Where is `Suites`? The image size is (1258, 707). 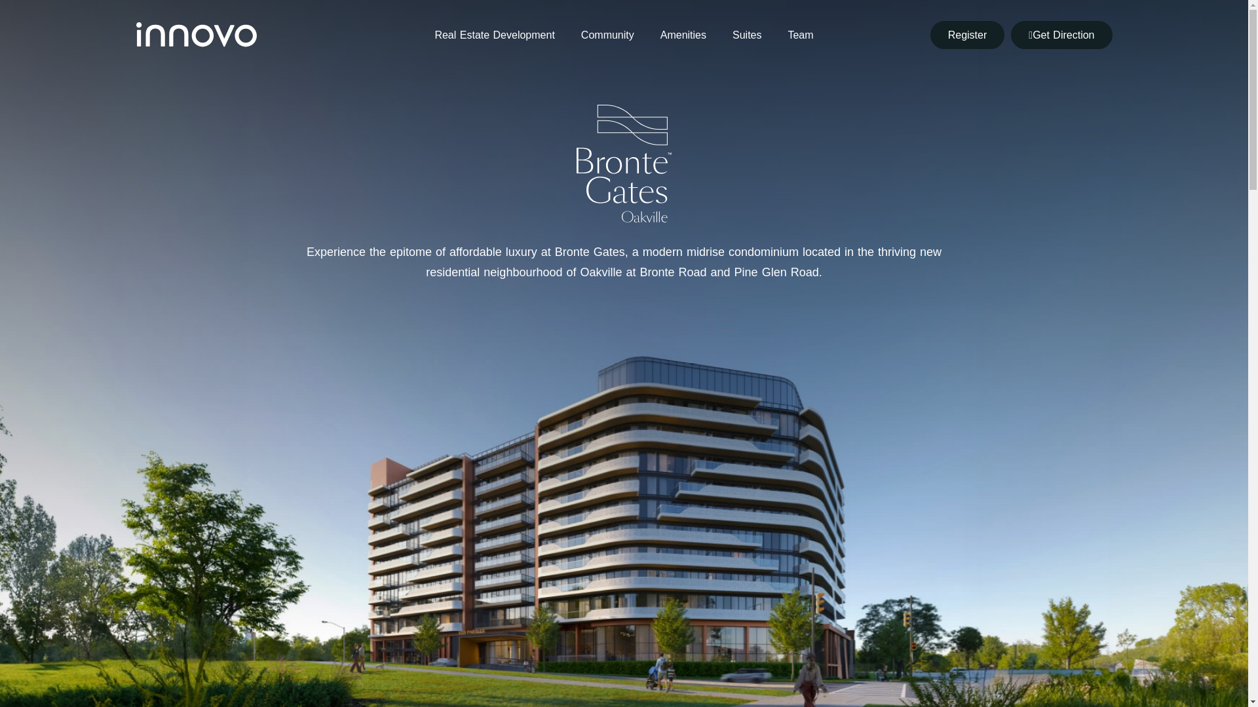
Suites is located at coordinates (747, 35).